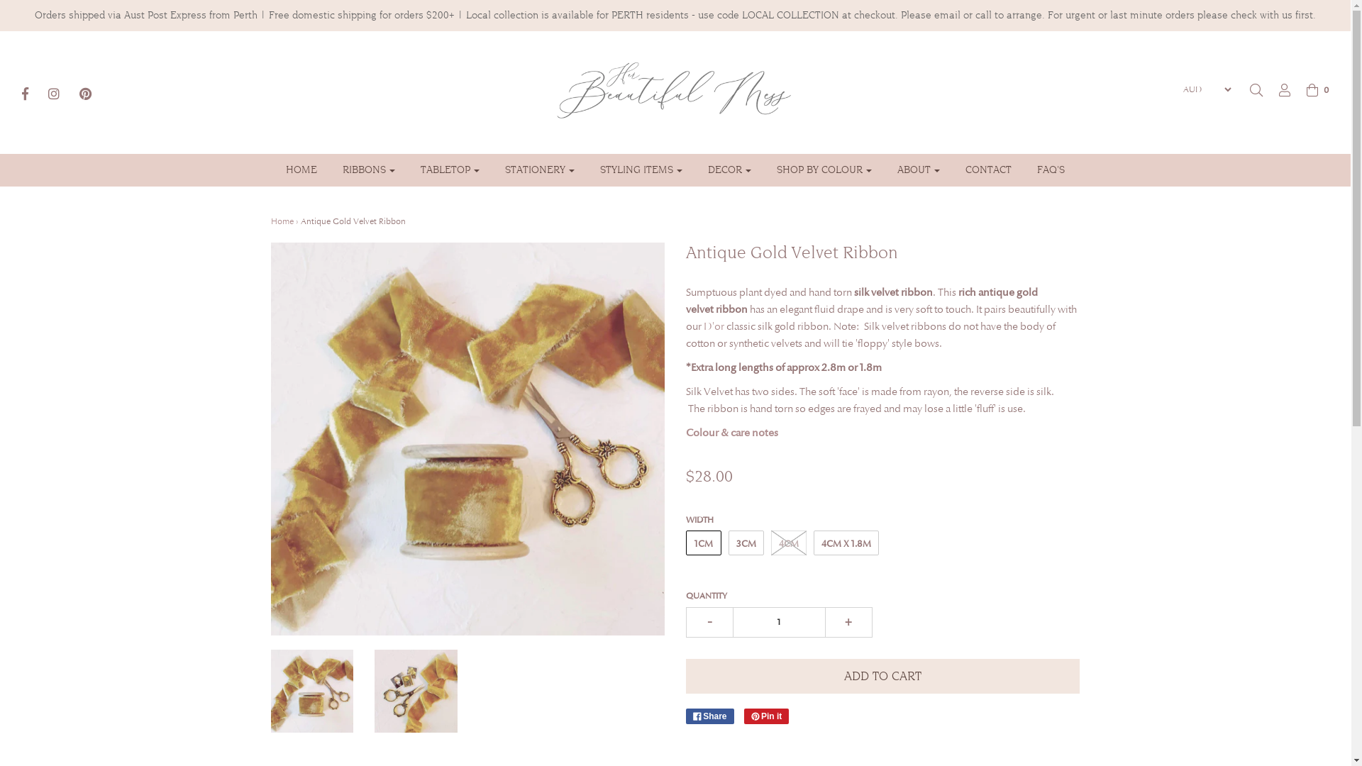 This screenshot has height=766, width=1362. What do you see at coordinates (369, 170) in the screenshot?
I see `RIBBONS` at bounding box center [369, 170].